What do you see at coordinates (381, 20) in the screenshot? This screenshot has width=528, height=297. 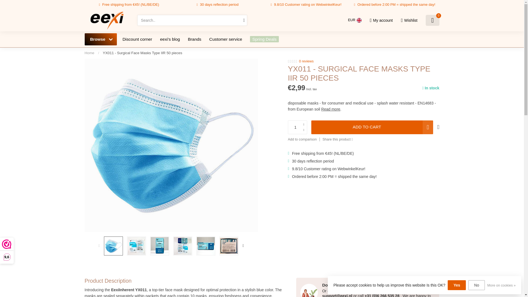 I see `My account` at bounding box center [381, 20].